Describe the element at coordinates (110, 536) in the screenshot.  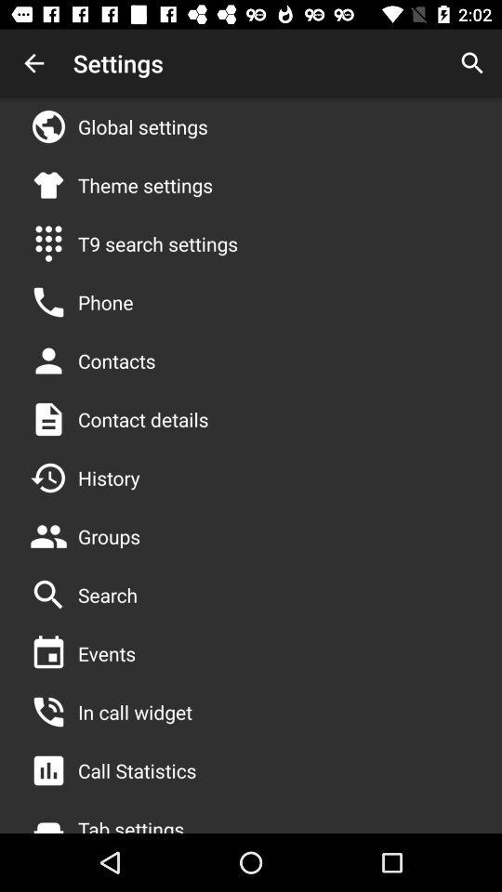
I see `jump to groups item` at that location.